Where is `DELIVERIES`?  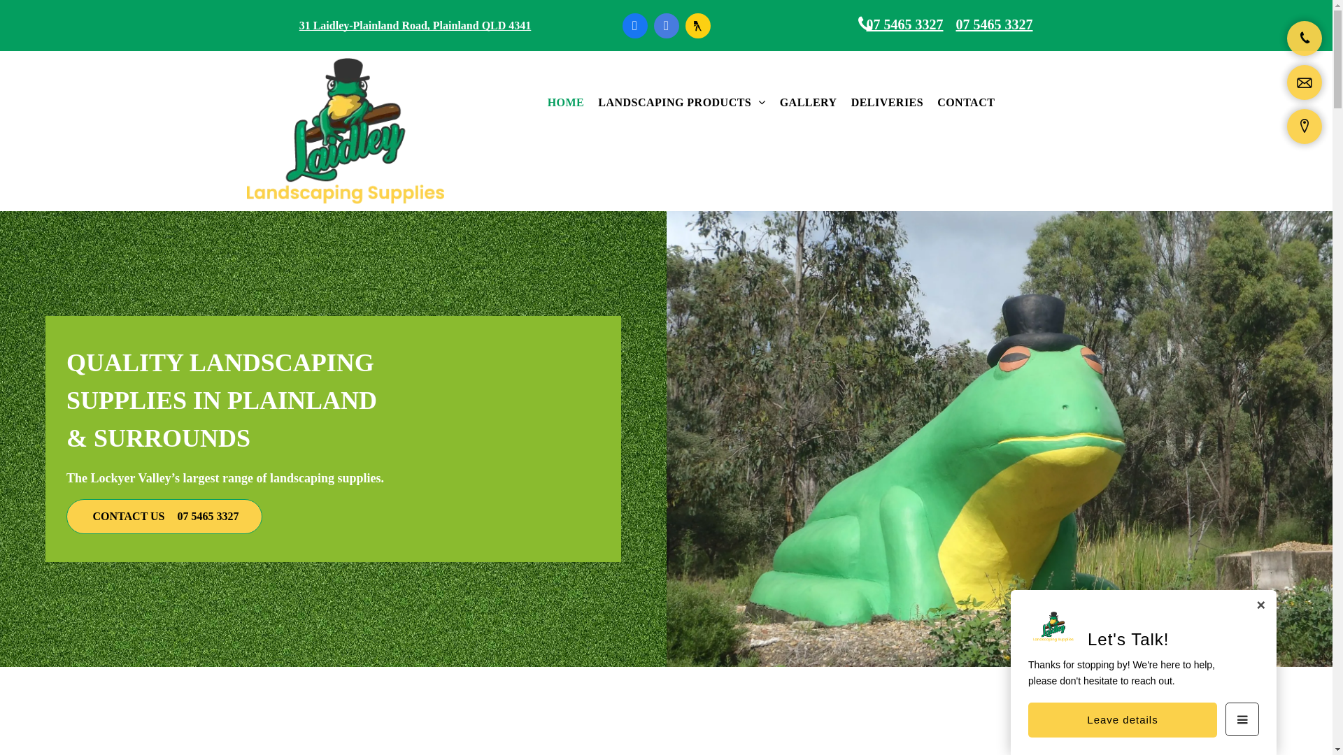 DELIVERIES is located at coordinates (888, 103).